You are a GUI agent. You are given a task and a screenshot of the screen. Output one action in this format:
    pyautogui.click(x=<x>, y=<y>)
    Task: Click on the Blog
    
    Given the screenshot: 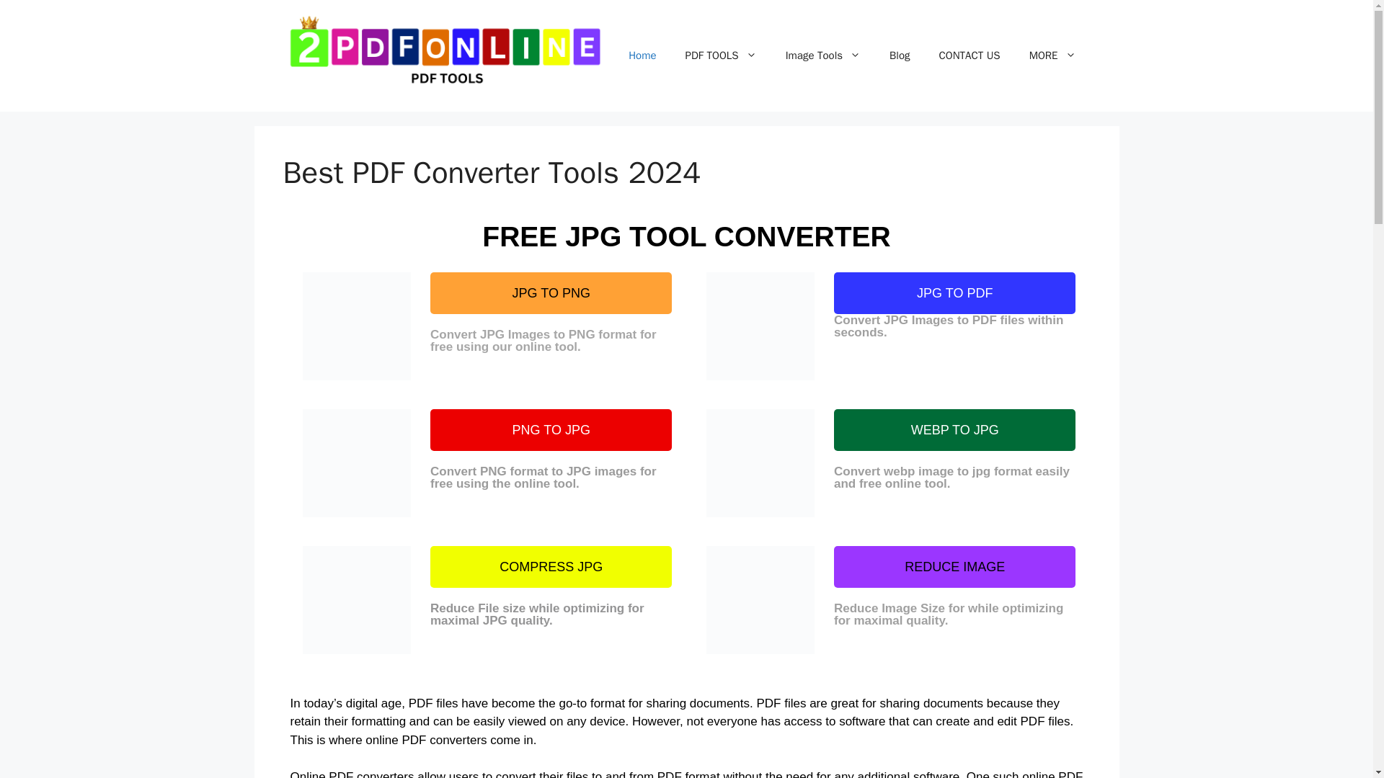 What is the action you would take?
    pyautogui.click(x=900, y=55)
    